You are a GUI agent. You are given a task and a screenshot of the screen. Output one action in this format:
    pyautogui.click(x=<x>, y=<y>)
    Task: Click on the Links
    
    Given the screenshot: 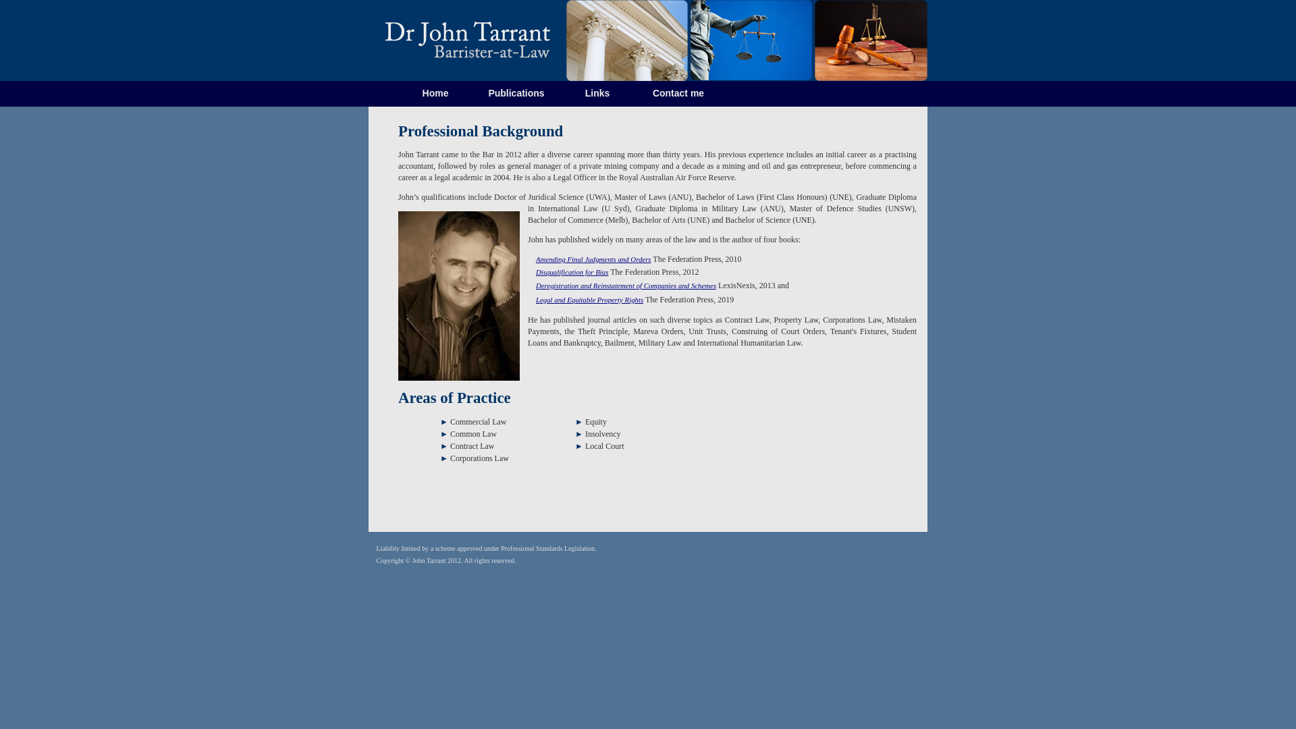 What is the action you would take?
    pyautogui.click(x=597, y=93)
    